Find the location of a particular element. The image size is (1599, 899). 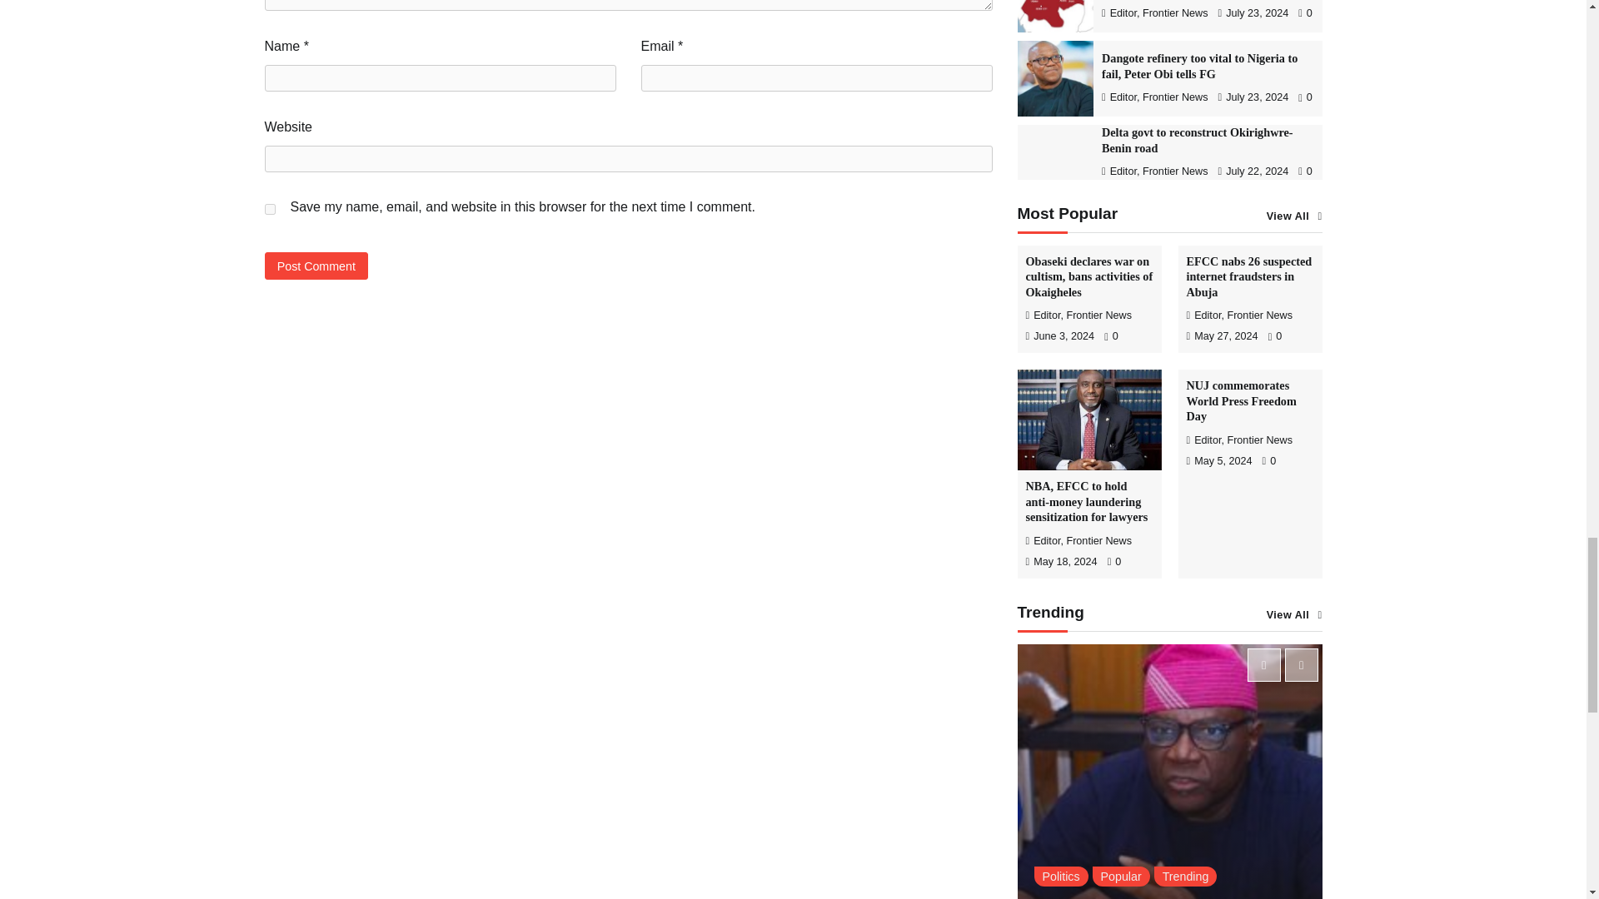

Post Comment is located at coordinates (316, 266).